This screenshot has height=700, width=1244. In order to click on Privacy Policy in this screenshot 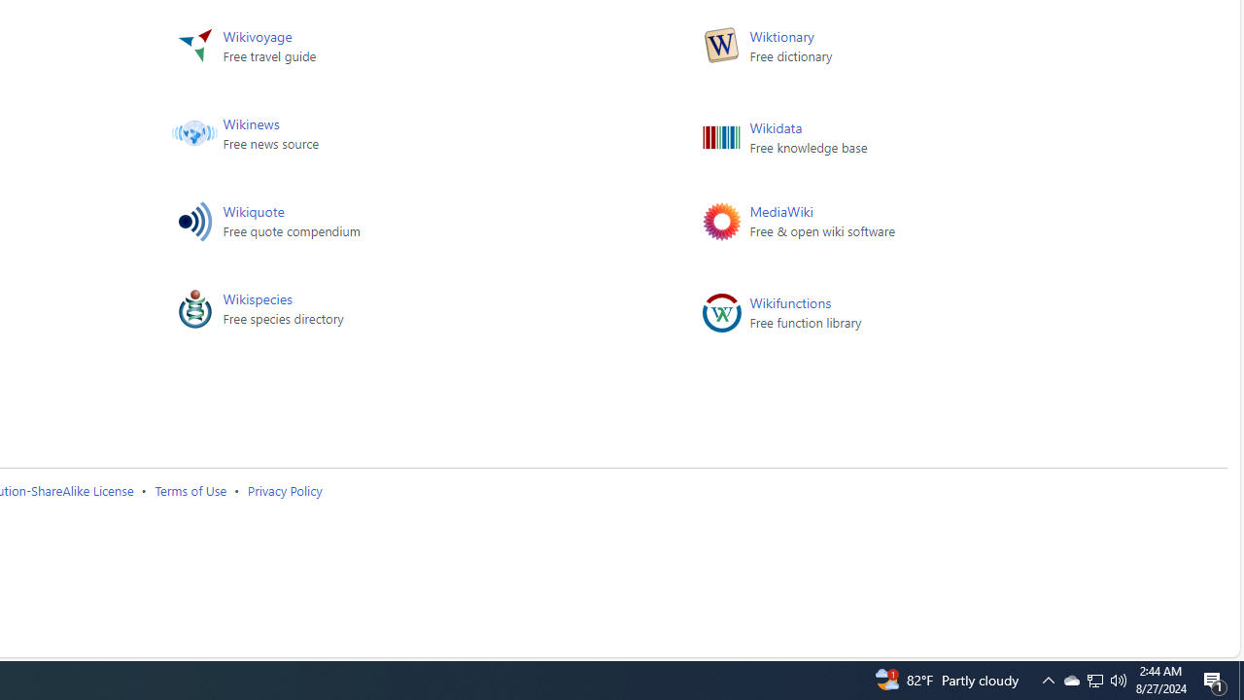, I will do `click(284, 490)`.